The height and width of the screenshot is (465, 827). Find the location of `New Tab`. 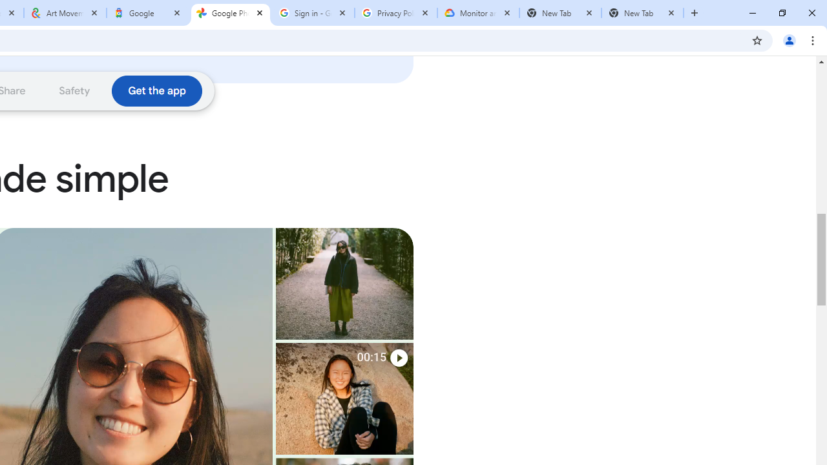

New Tab is located at coordinates (560, 13).